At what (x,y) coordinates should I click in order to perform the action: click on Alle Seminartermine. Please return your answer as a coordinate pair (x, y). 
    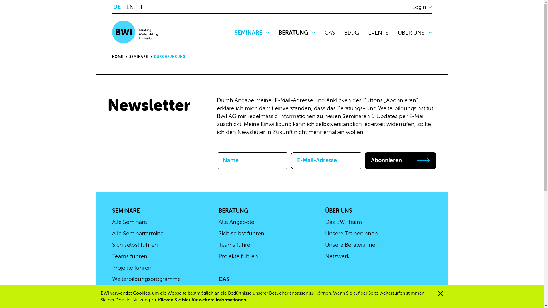
    Looking at the image, I should click on (138, 233).